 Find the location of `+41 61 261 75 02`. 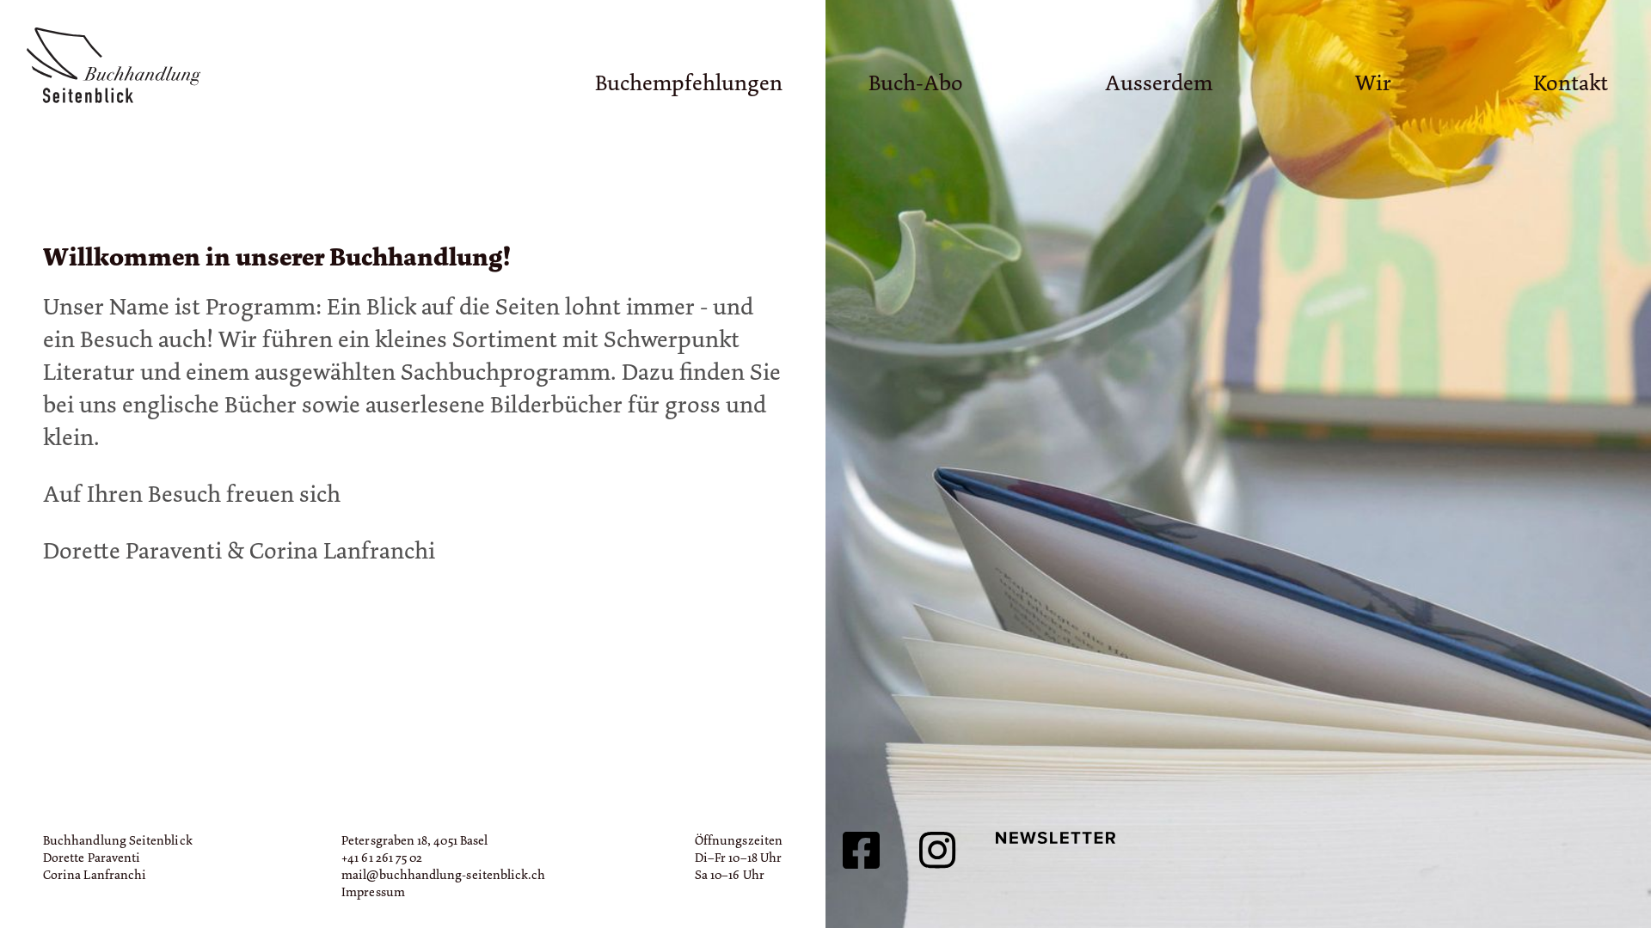

+41 61 261 75 02 is located at coordinates (382, 858).